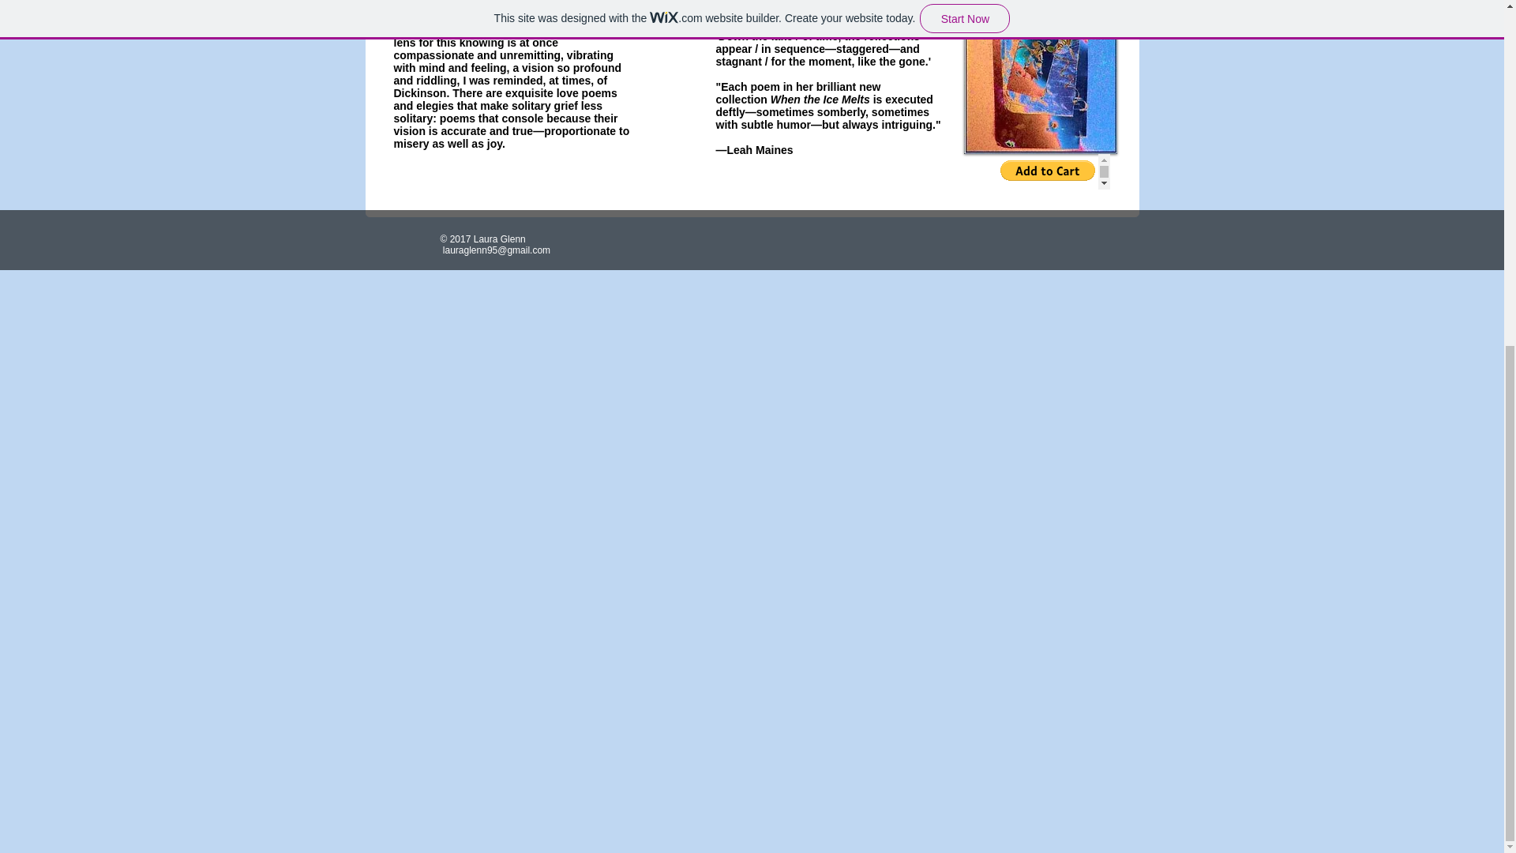 Image resolution: width=1516 pixels, height=853 pixels. What do you see at coordinates (1051, 171) in the screenshot?
I see `Embedded Content` at bounding box center [1051, 171].